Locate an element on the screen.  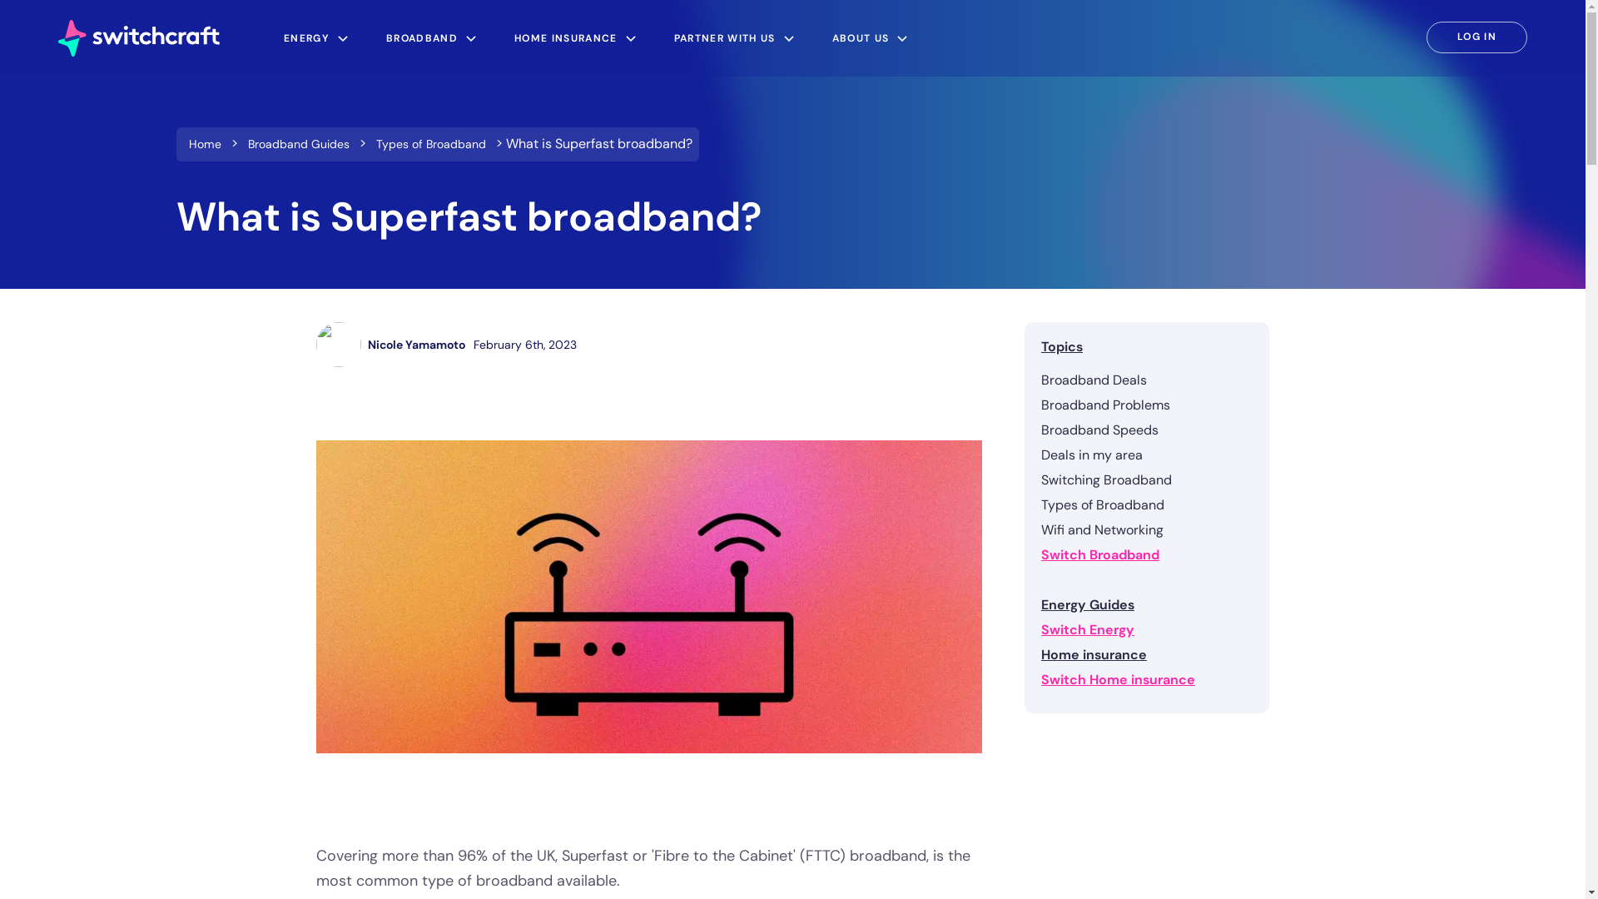
Broadband Problems is located at coordinates (1147, 405).